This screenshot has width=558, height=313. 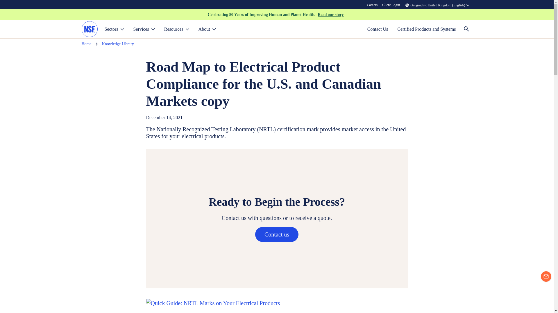 I want to click on Resources, so click(x=177, y=29).